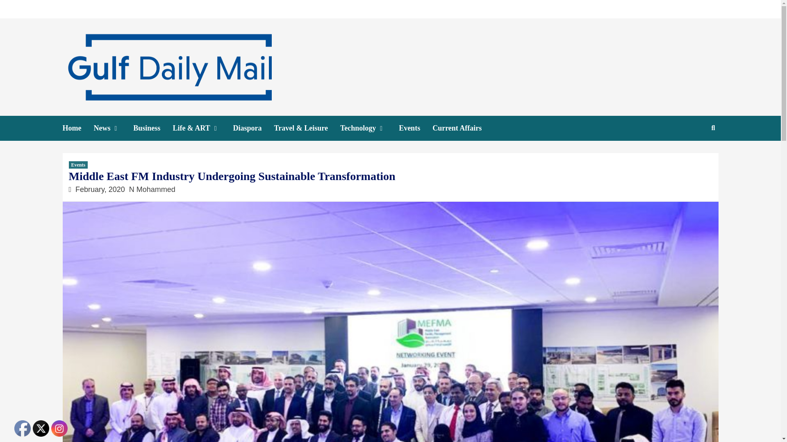 The height and width of the screenshot is (442, 787). Describe the element at coordinates (113, 128) in the screenshot. I see `News` at that location.